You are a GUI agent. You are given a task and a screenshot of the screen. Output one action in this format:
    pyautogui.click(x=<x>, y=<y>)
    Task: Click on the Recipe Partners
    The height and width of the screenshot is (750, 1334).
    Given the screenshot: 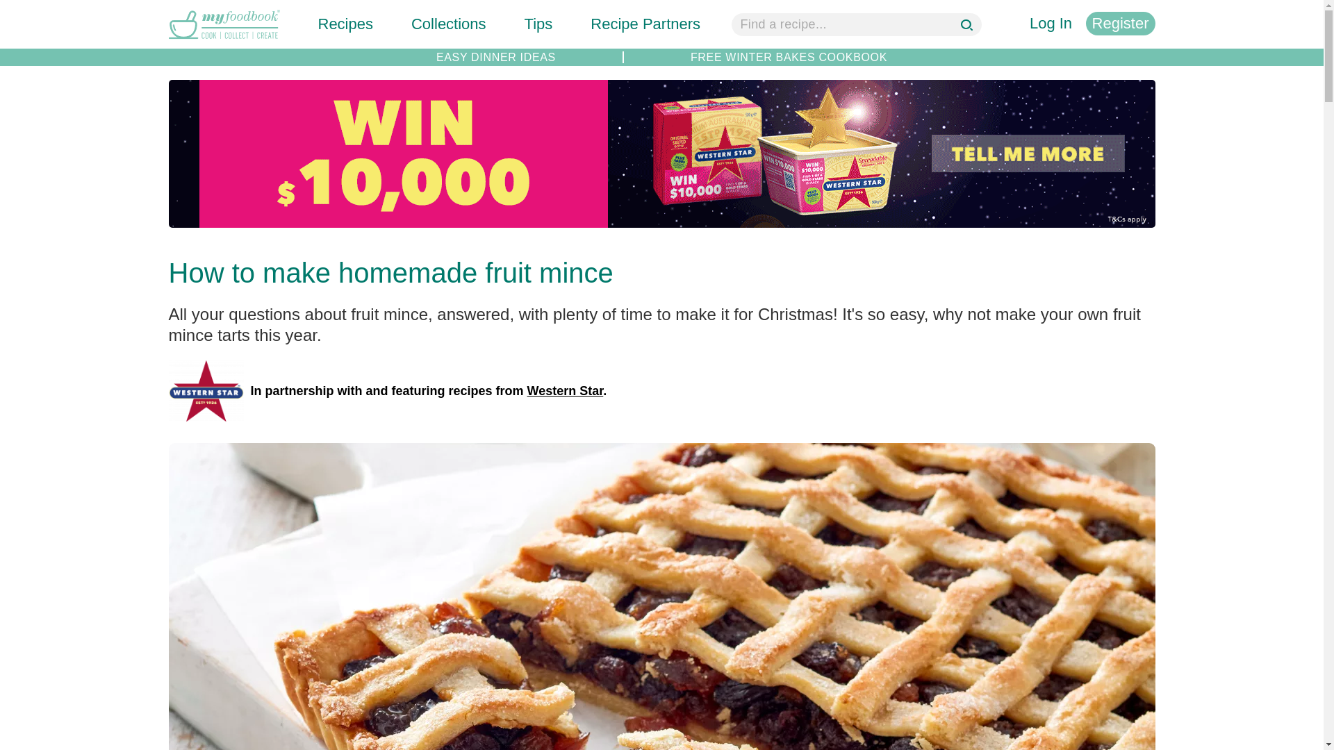 What is the action you would take?
    pyautogui.click(x=645, y=24)
    